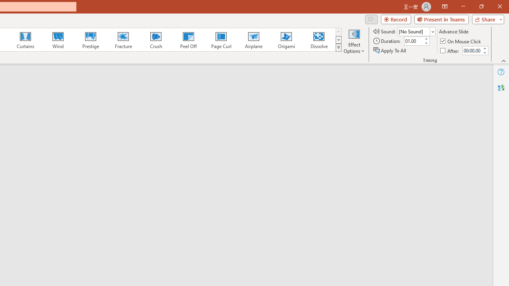  Describe the element at coordinates (319, 40) in the screenshot. I see `Dissolve` at that location.